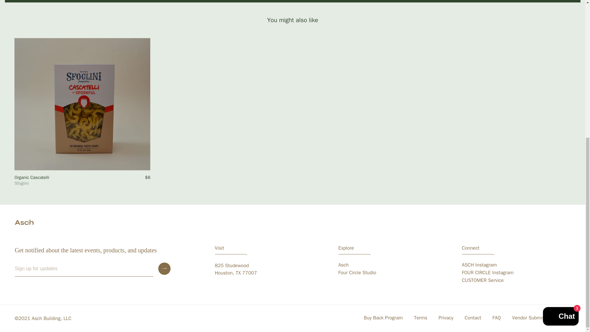  Describe the element at coordinates (420, 318) in the screenshot. I see `Terms` at that location.